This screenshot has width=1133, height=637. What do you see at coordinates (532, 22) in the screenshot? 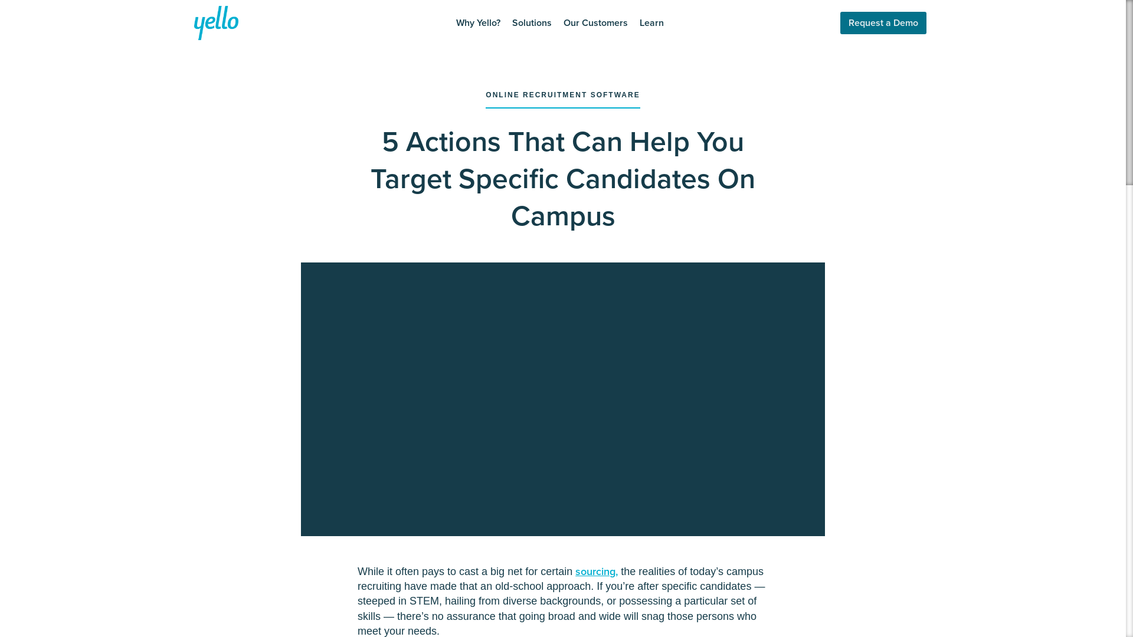
I see `Solutions` at bounding box center [532, 22].